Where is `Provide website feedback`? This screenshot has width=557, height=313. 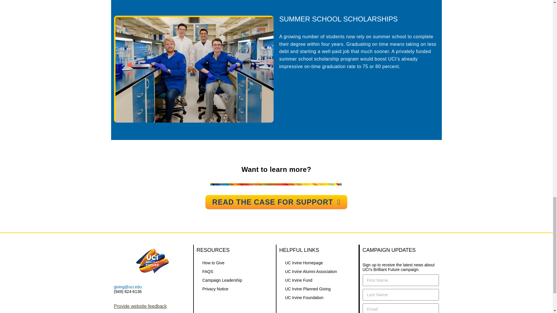 Provide website feedback is located at coordinates (140, 306).